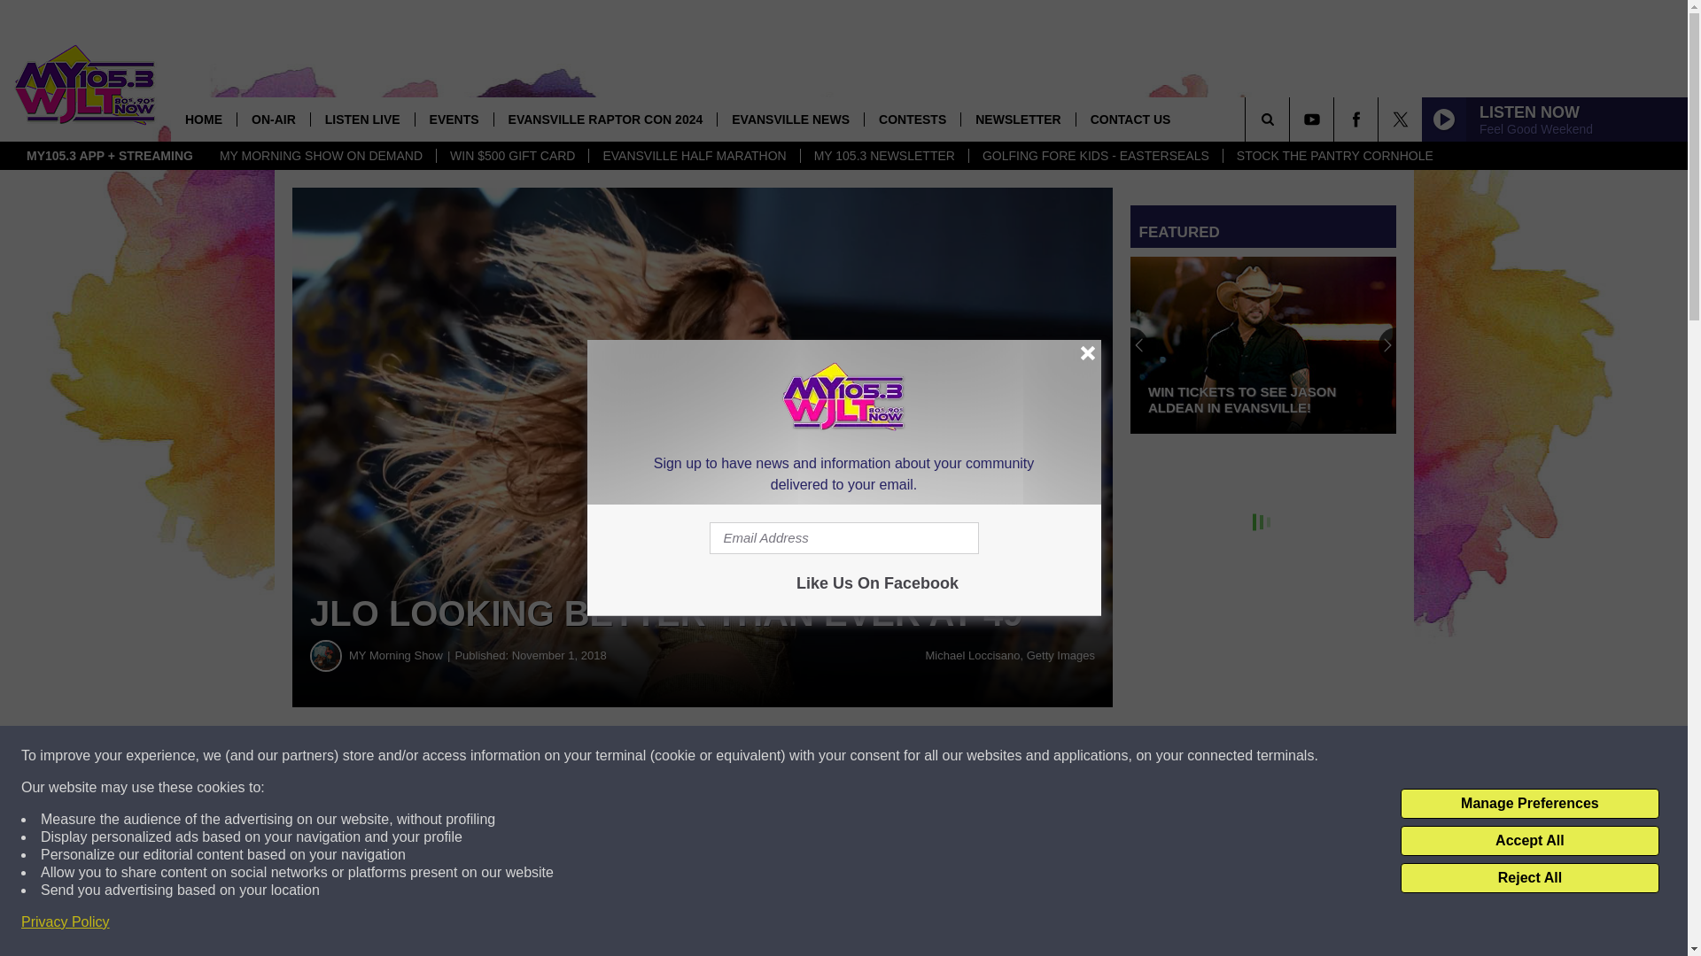  Describe the element at coordinates (605, 119) in the screenshot. I see `EVANSVILLE RAPTOR CON 2024` at that location.